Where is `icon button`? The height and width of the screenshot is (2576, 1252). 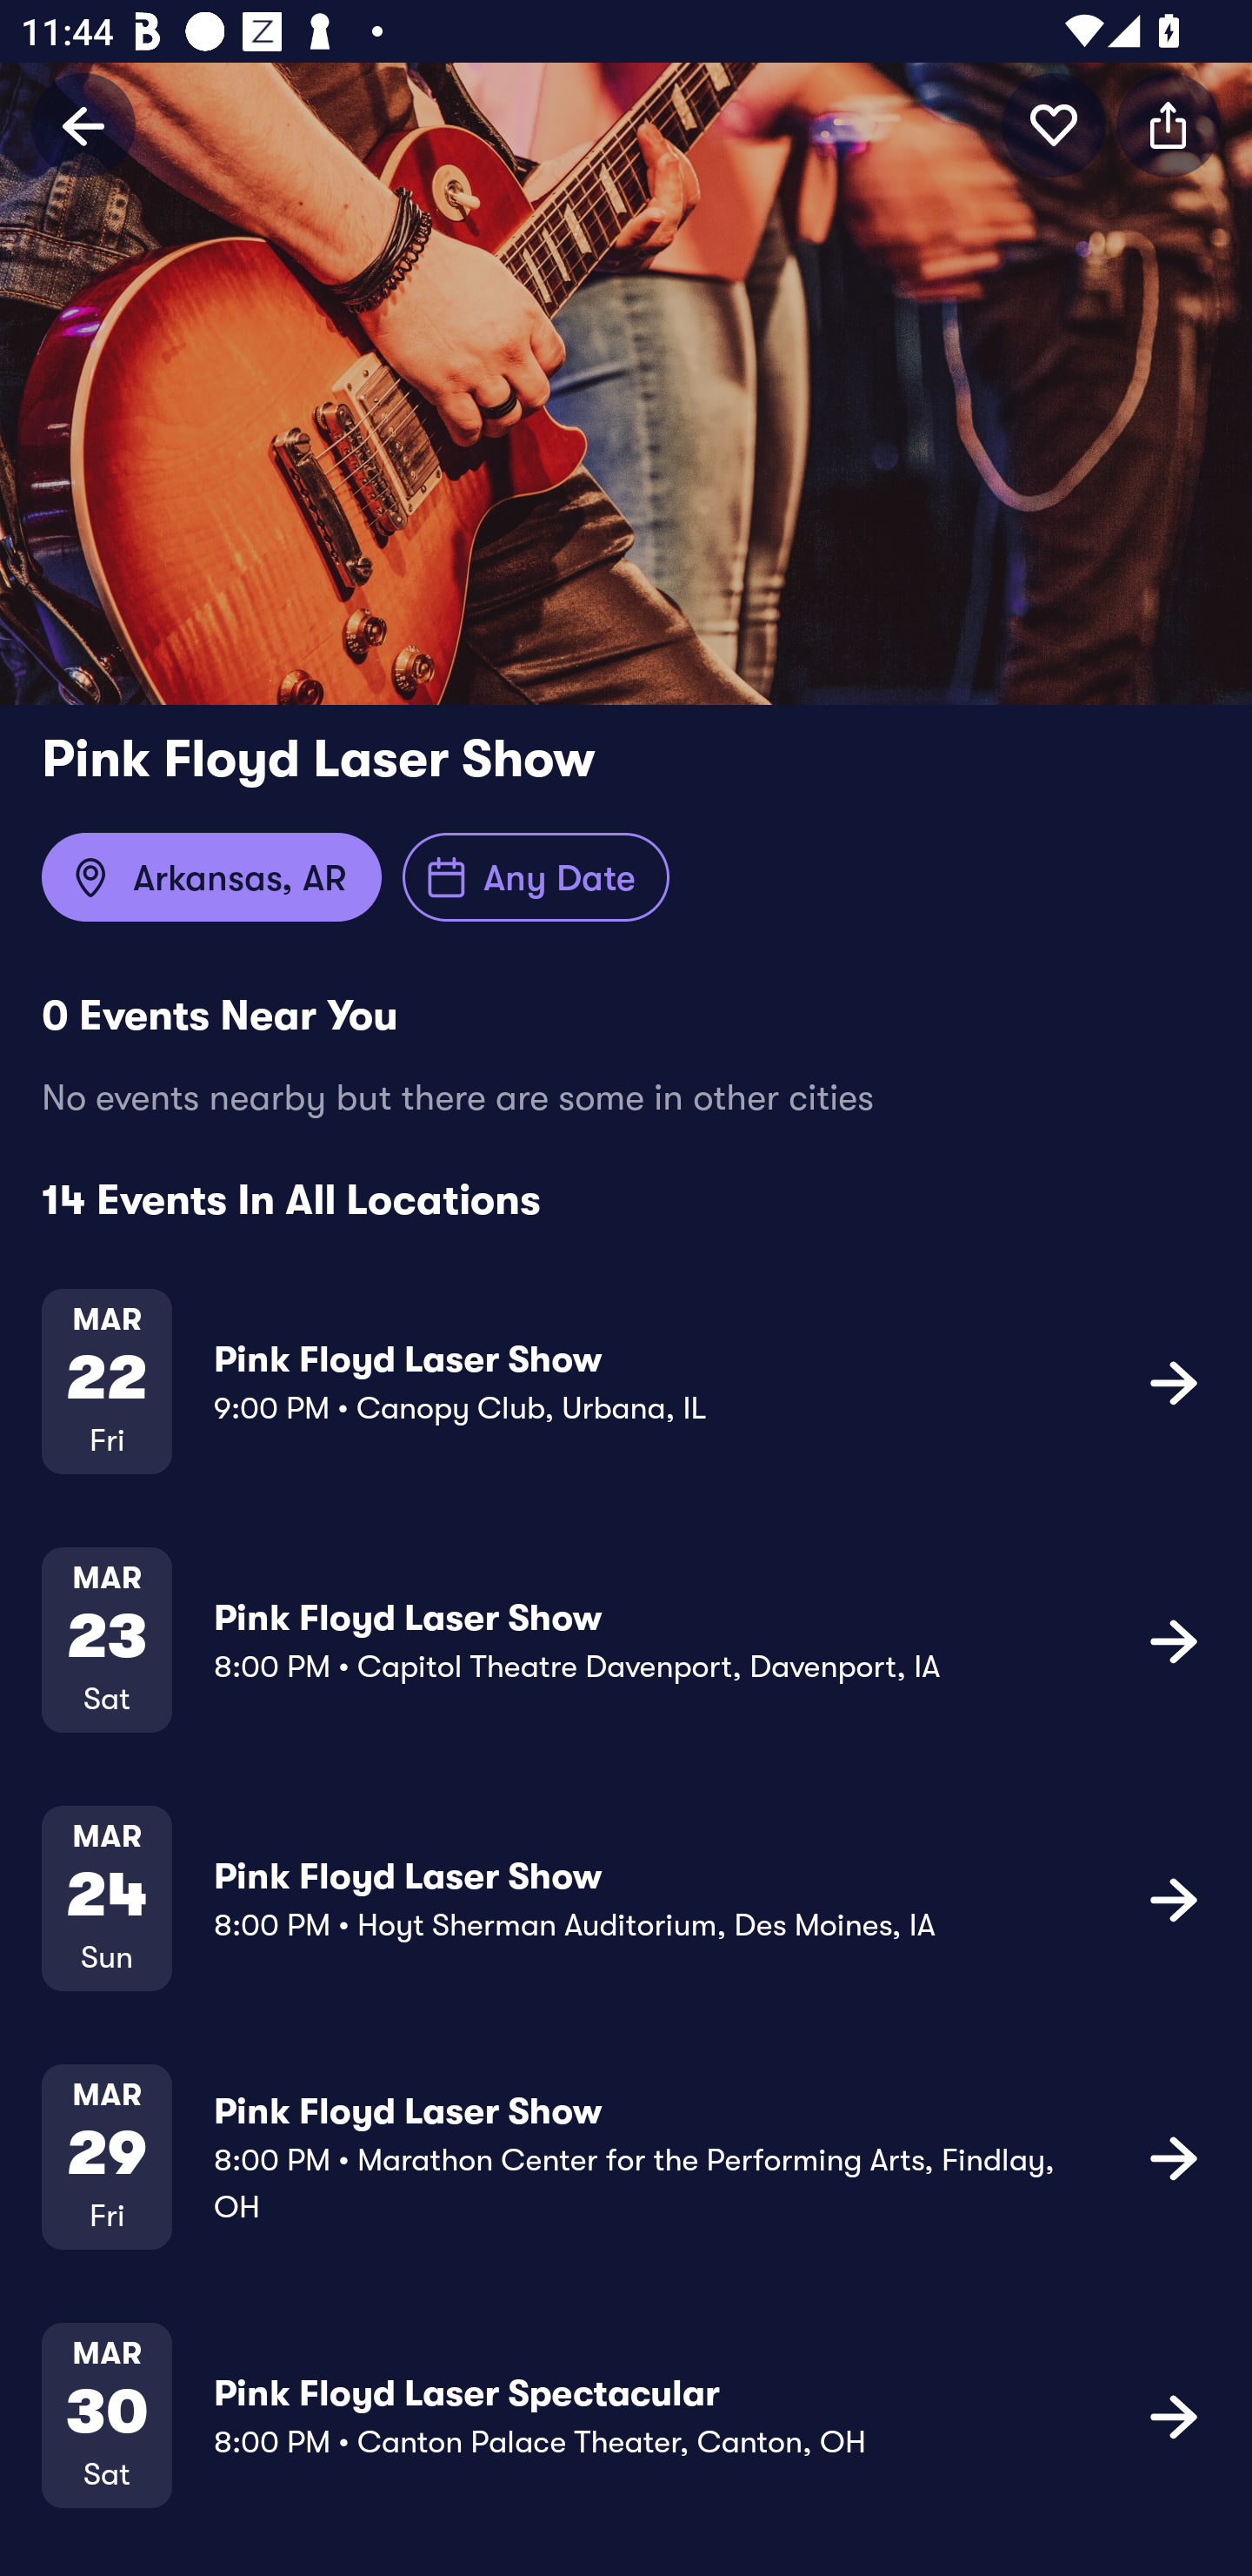
icon button is located at coordinates (1174, 2157).